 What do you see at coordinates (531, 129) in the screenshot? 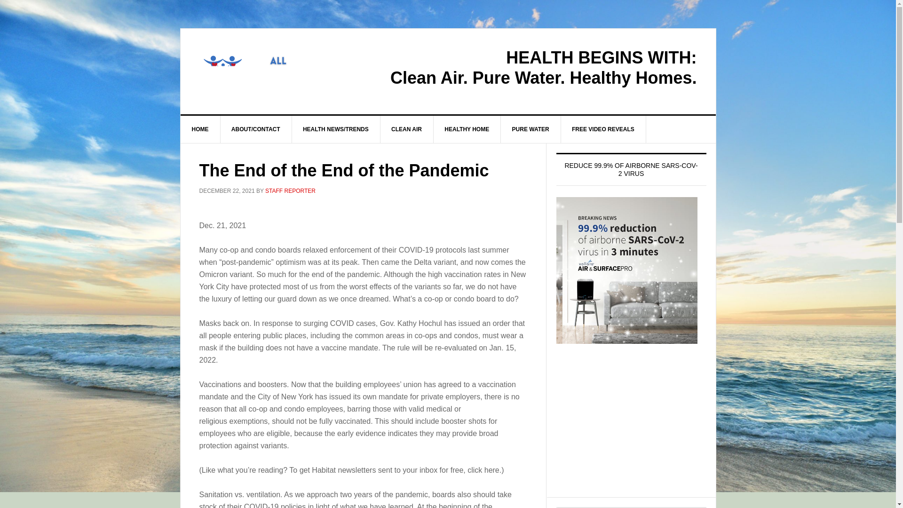
I see `PURE WATER` at bounding box center [531, 129].